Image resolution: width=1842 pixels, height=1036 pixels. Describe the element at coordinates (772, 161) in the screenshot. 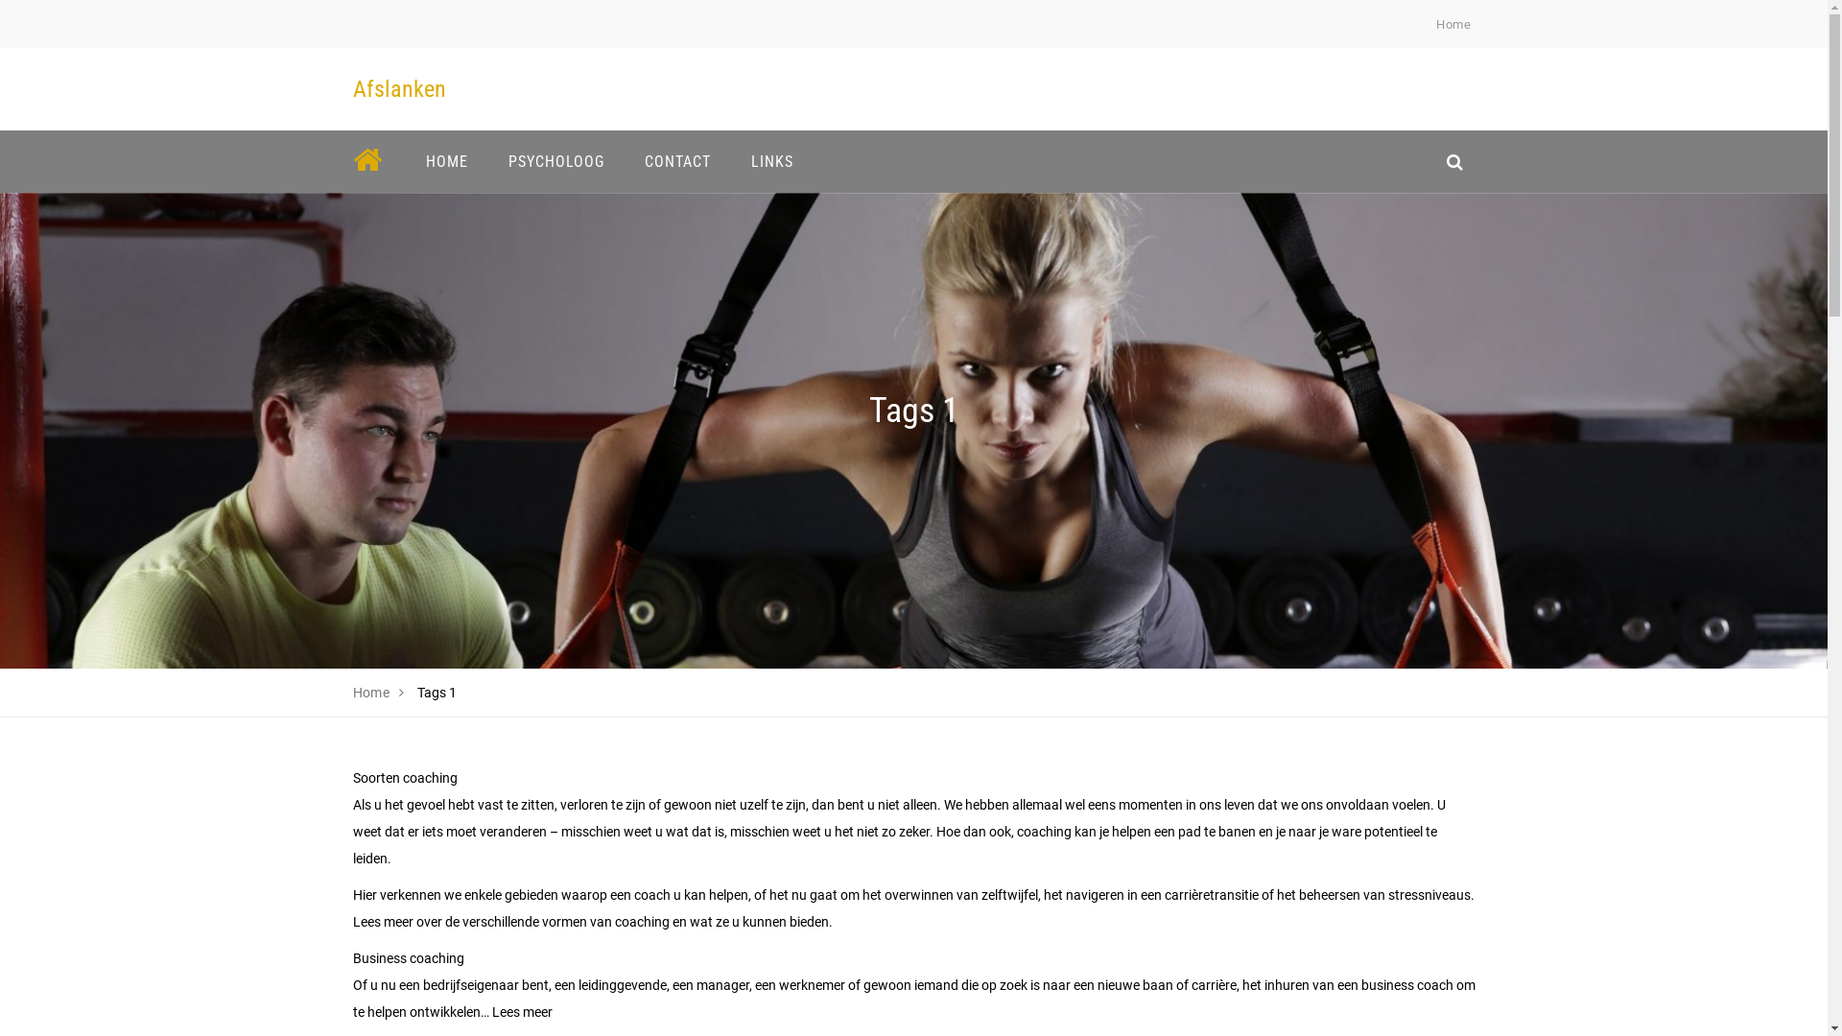

I see `LINKS` at that location.